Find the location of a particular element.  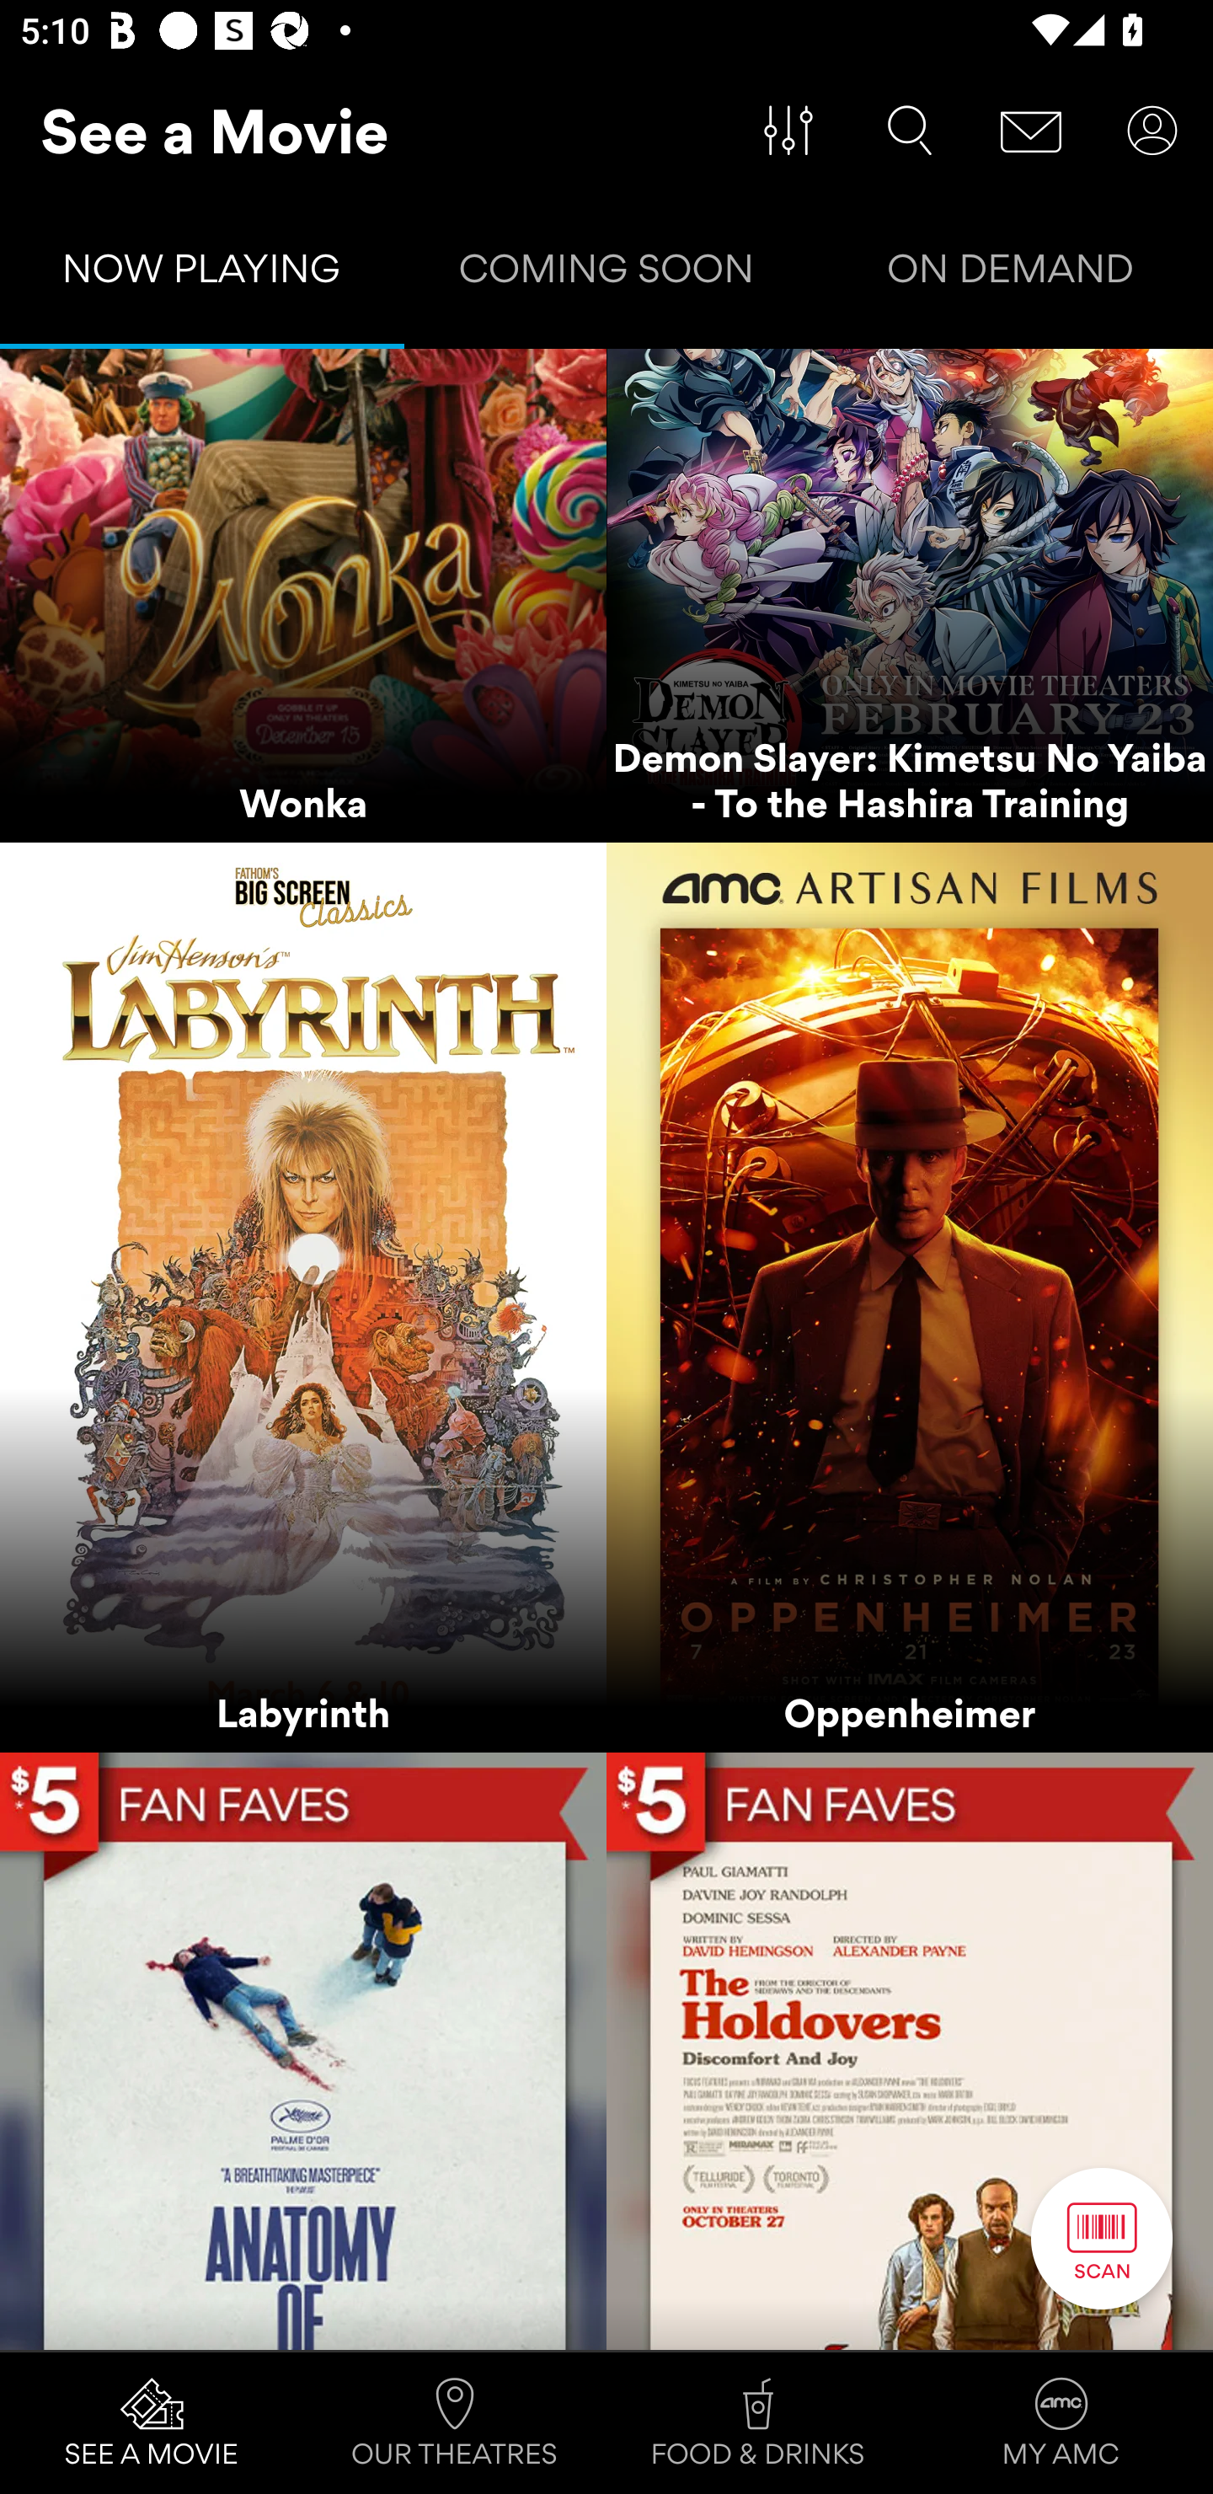

Wonka is located at coordinates (303, 596).